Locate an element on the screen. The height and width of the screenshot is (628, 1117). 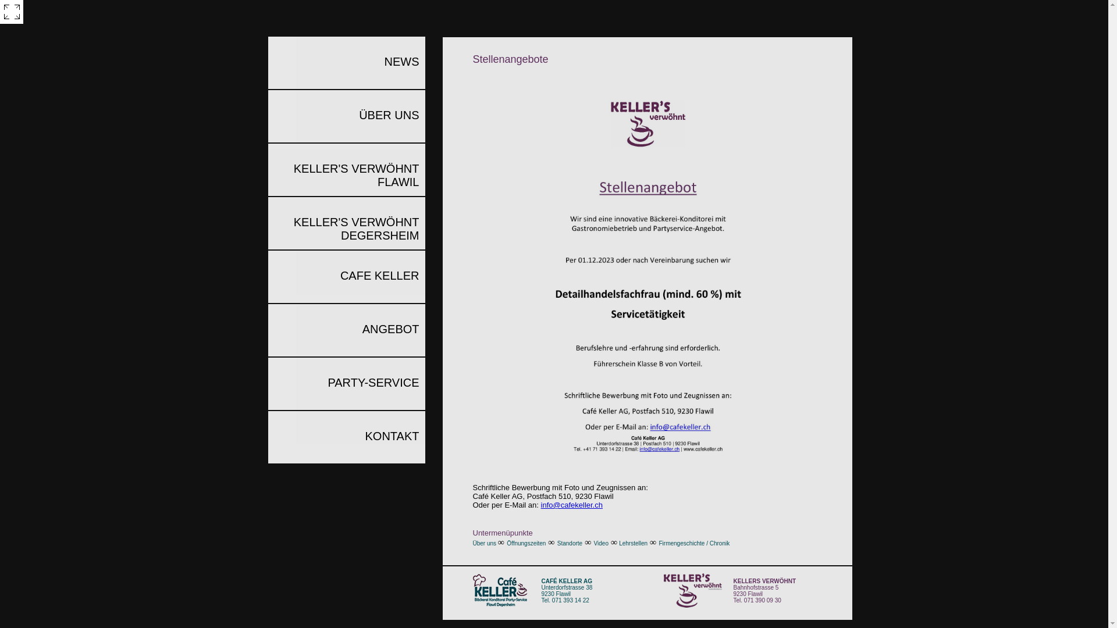
KONTAKT is located at coordinates (346, 437).